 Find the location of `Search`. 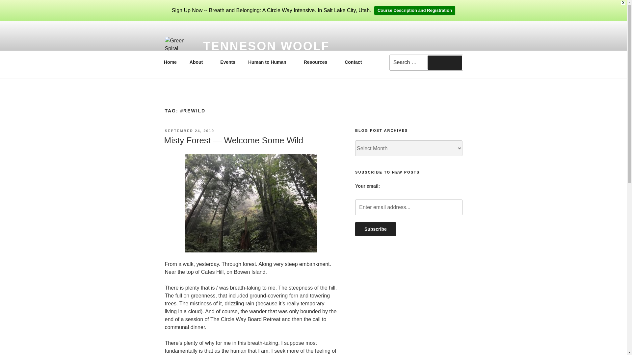

Search is located at coordinates (445, 62).